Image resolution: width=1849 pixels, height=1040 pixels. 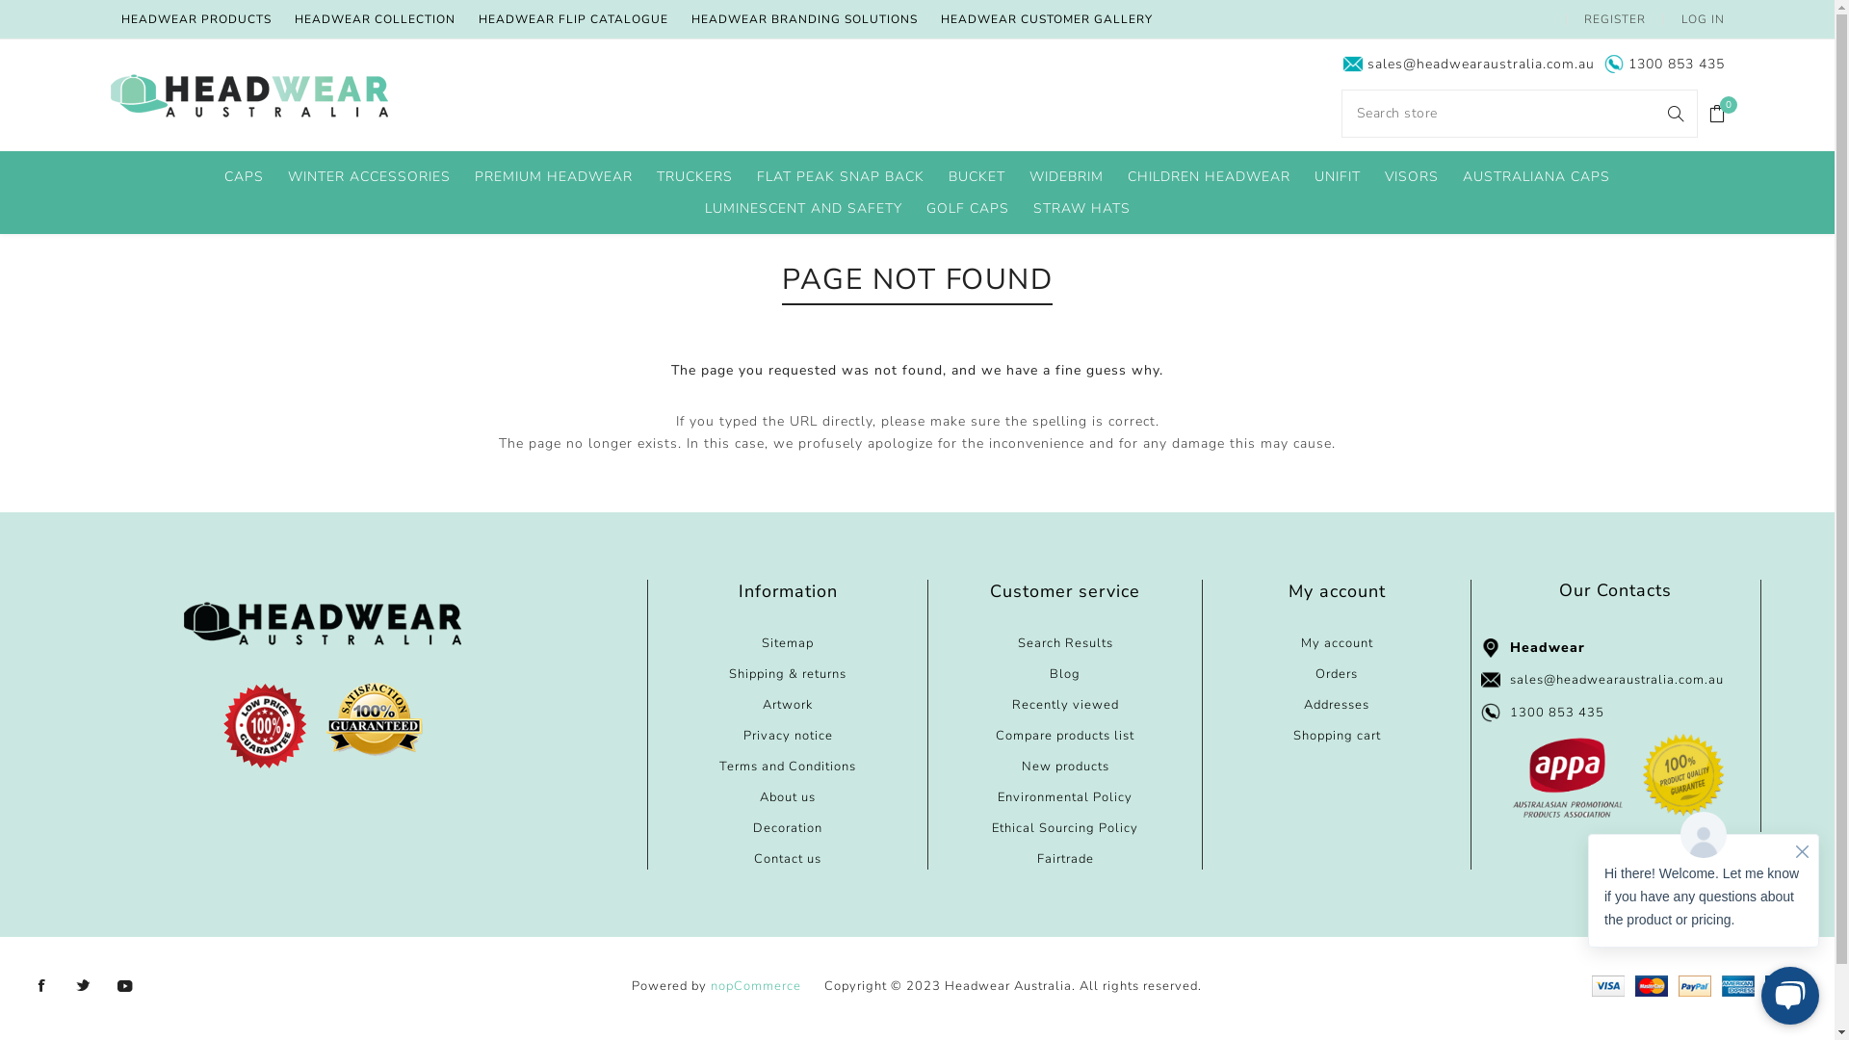 What do you see at coordinates (1537, 177) in the screenshot?
I see `AUSTRALIANA CAPS` at bounding box center [1537, 177].